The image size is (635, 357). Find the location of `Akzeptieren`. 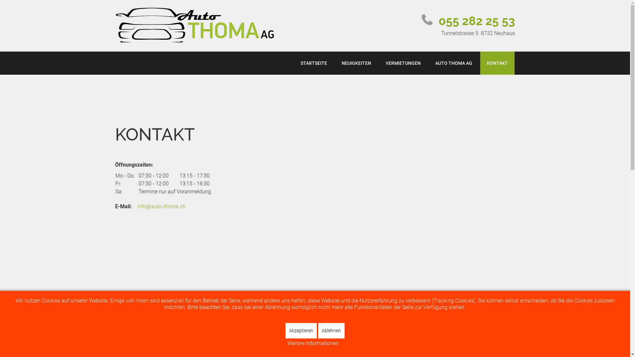

Akzeptieren is located at coordinates (301, 331).